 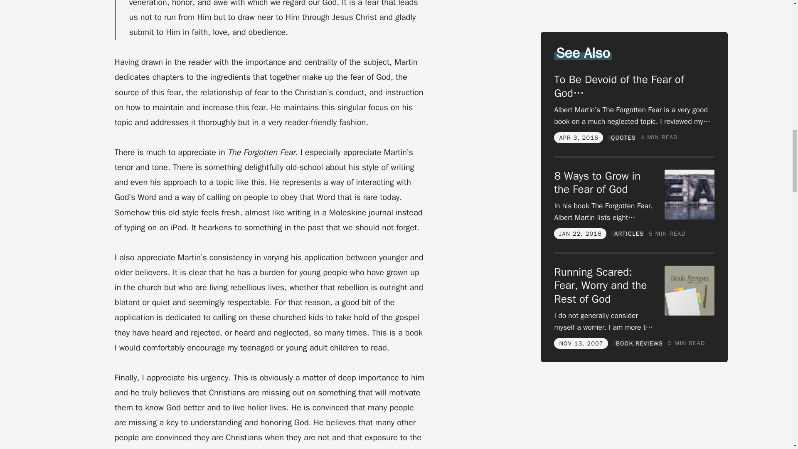 What do you see at coordinates (659, 123) in the screenshot?
I see `549 words` at bounding box center [659, 123].